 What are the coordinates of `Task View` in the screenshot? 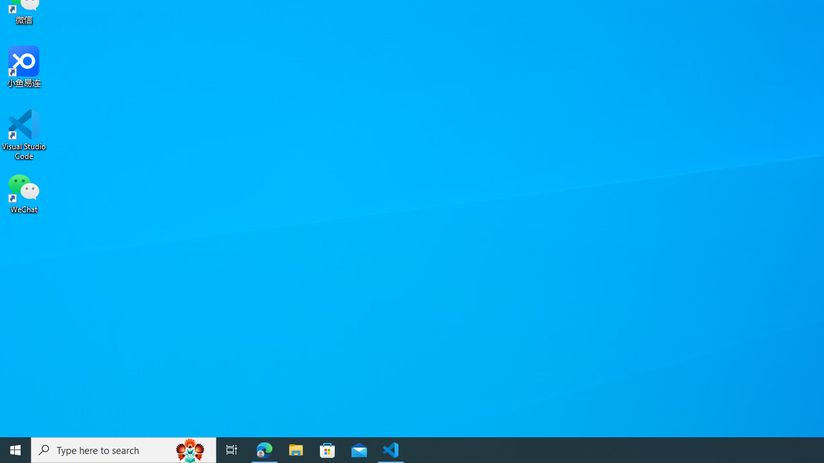 It's located at (232, 450).